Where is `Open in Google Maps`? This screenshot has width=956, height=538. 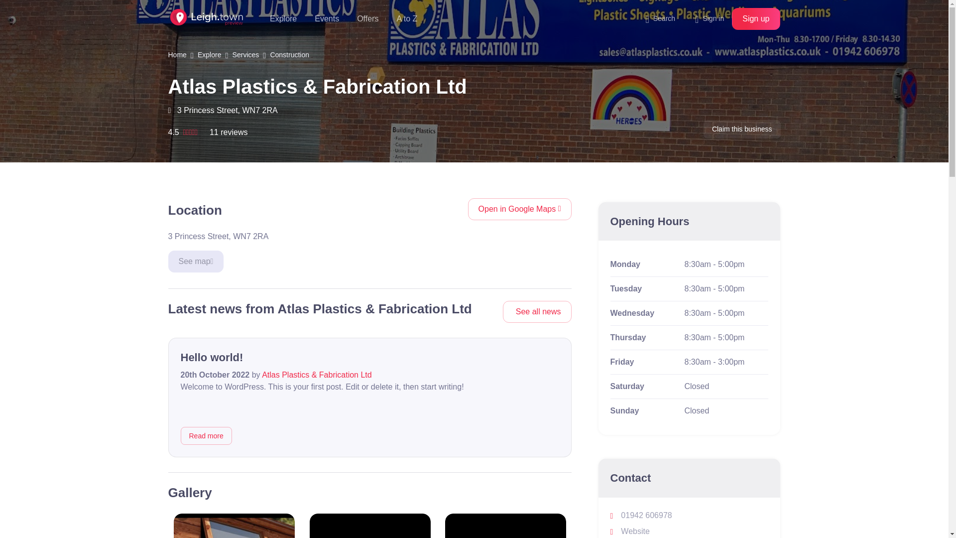
Open in Google Maps is located at coordinates (520, 209).